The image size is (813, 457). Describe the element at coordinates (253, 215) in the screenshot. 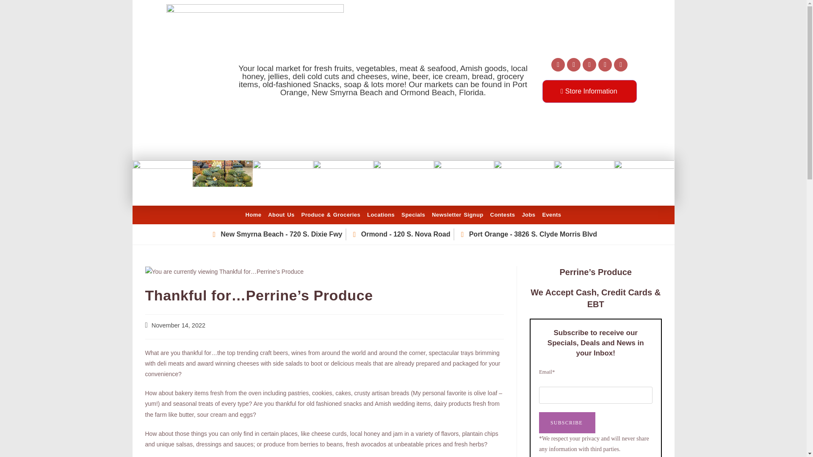

I see `Home` at that location.